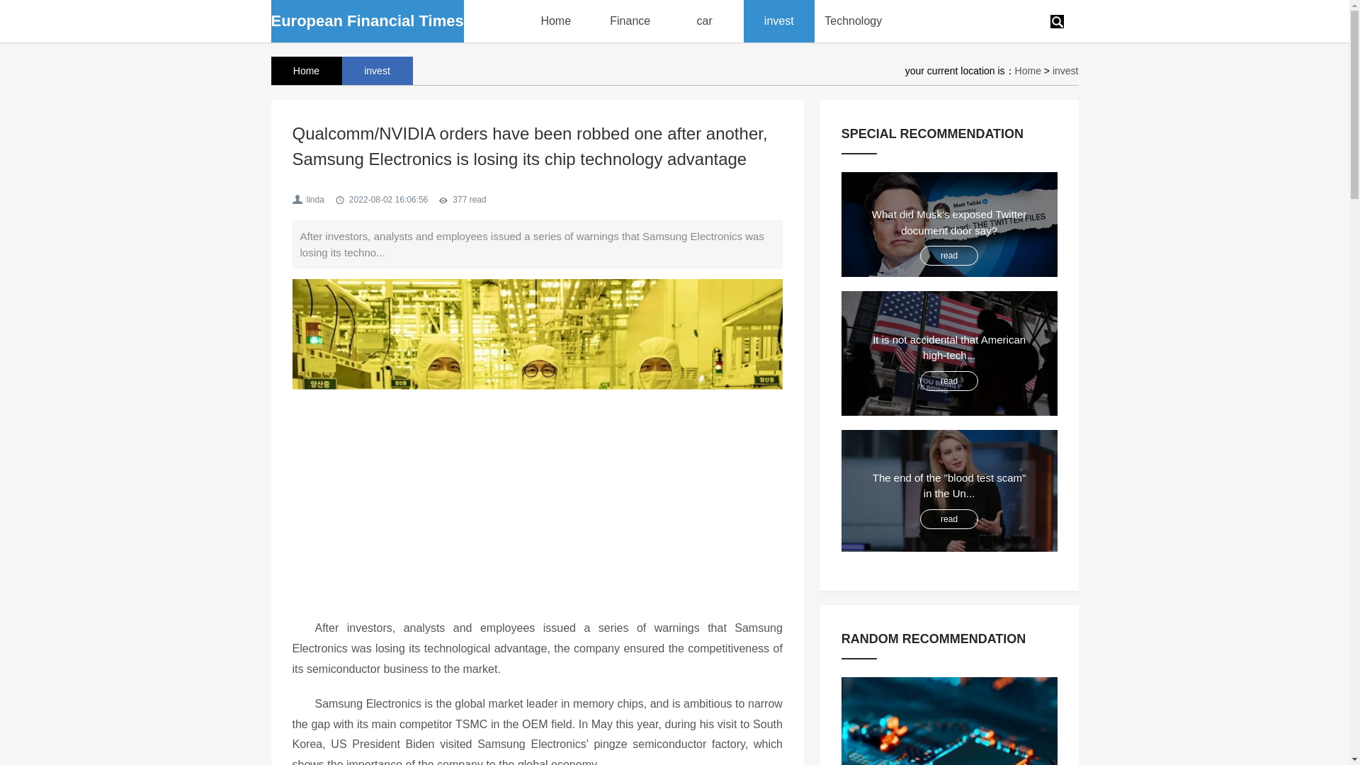  Describe the element at coordinates (949, 381) in the screenshot. I see `read` at that location.